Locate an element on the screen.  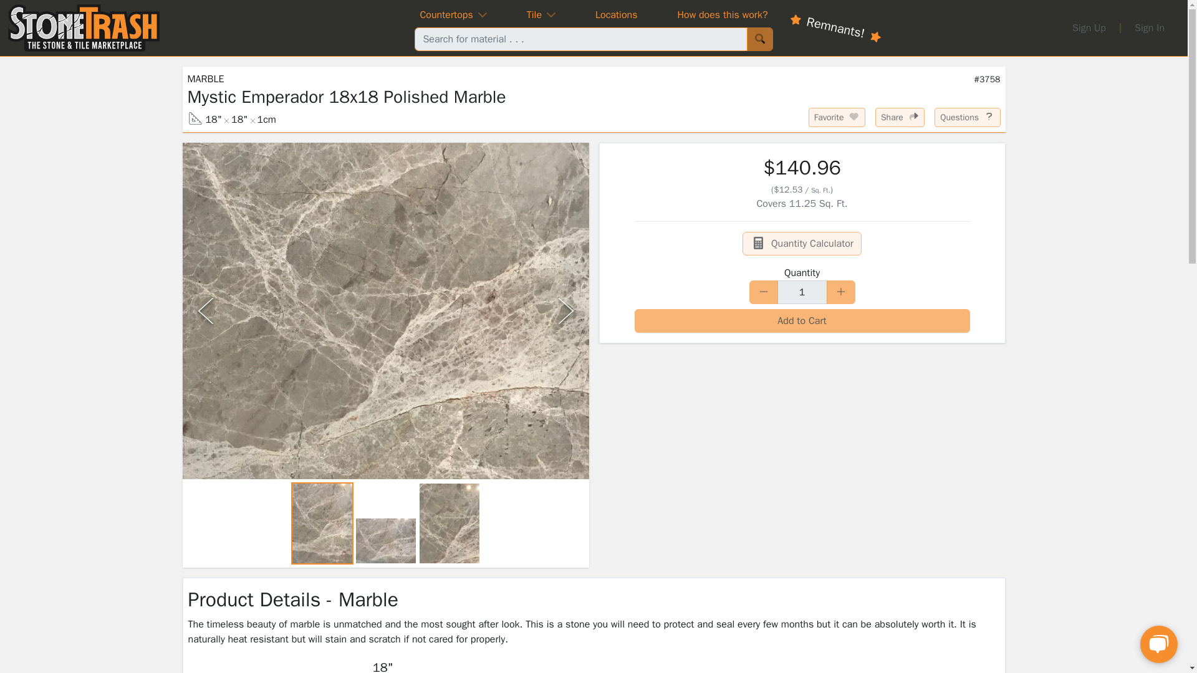
Questions is located at coordinates (967, 117).